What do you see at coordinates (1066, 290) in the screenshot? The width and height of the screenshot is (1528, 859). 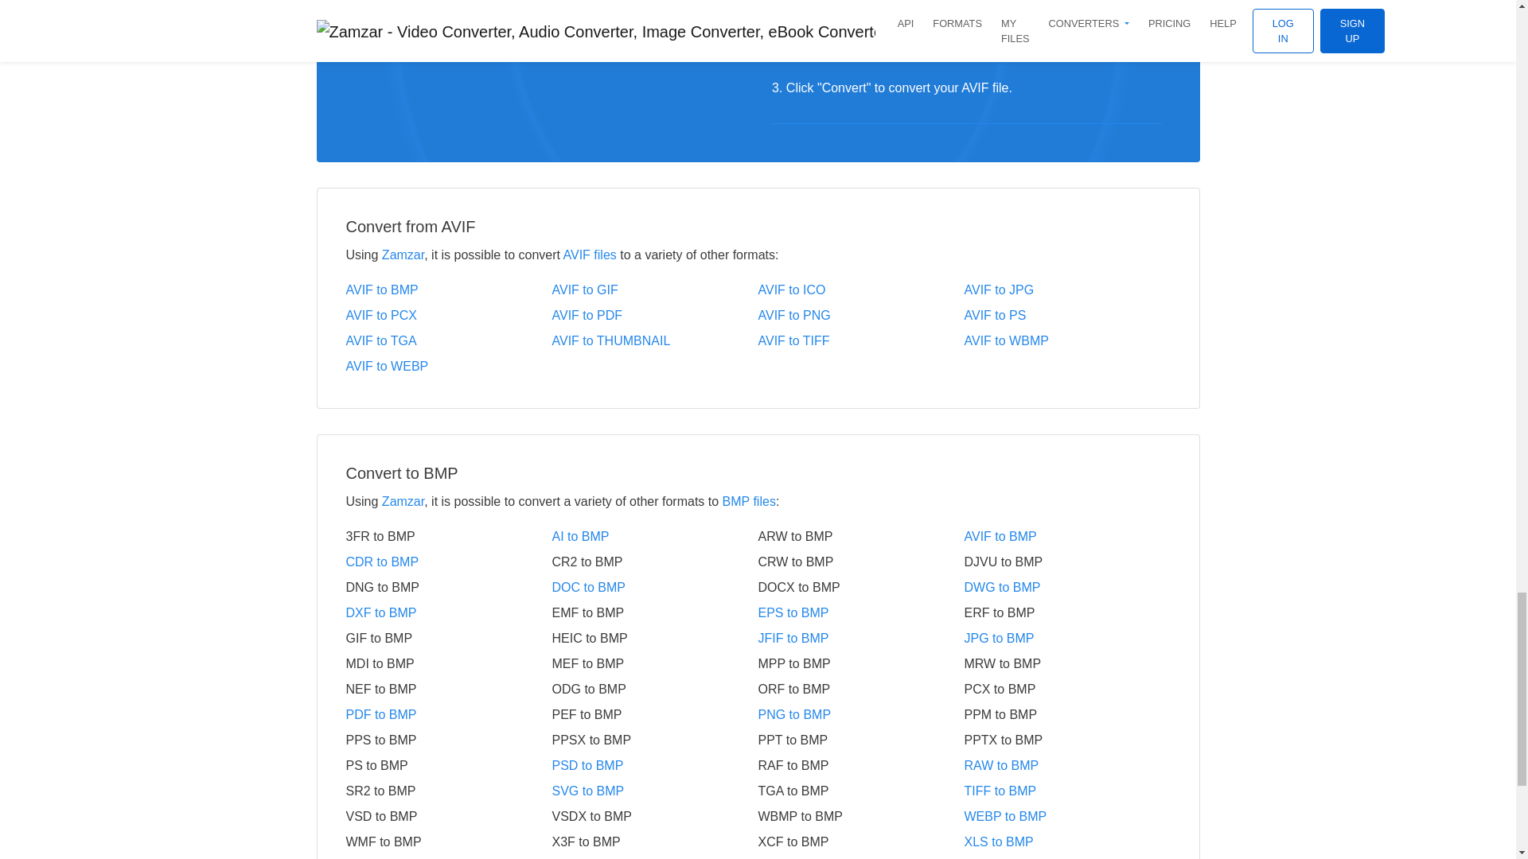 I see `AVIF to JPG Converter` at bounding box center [1066, 290].